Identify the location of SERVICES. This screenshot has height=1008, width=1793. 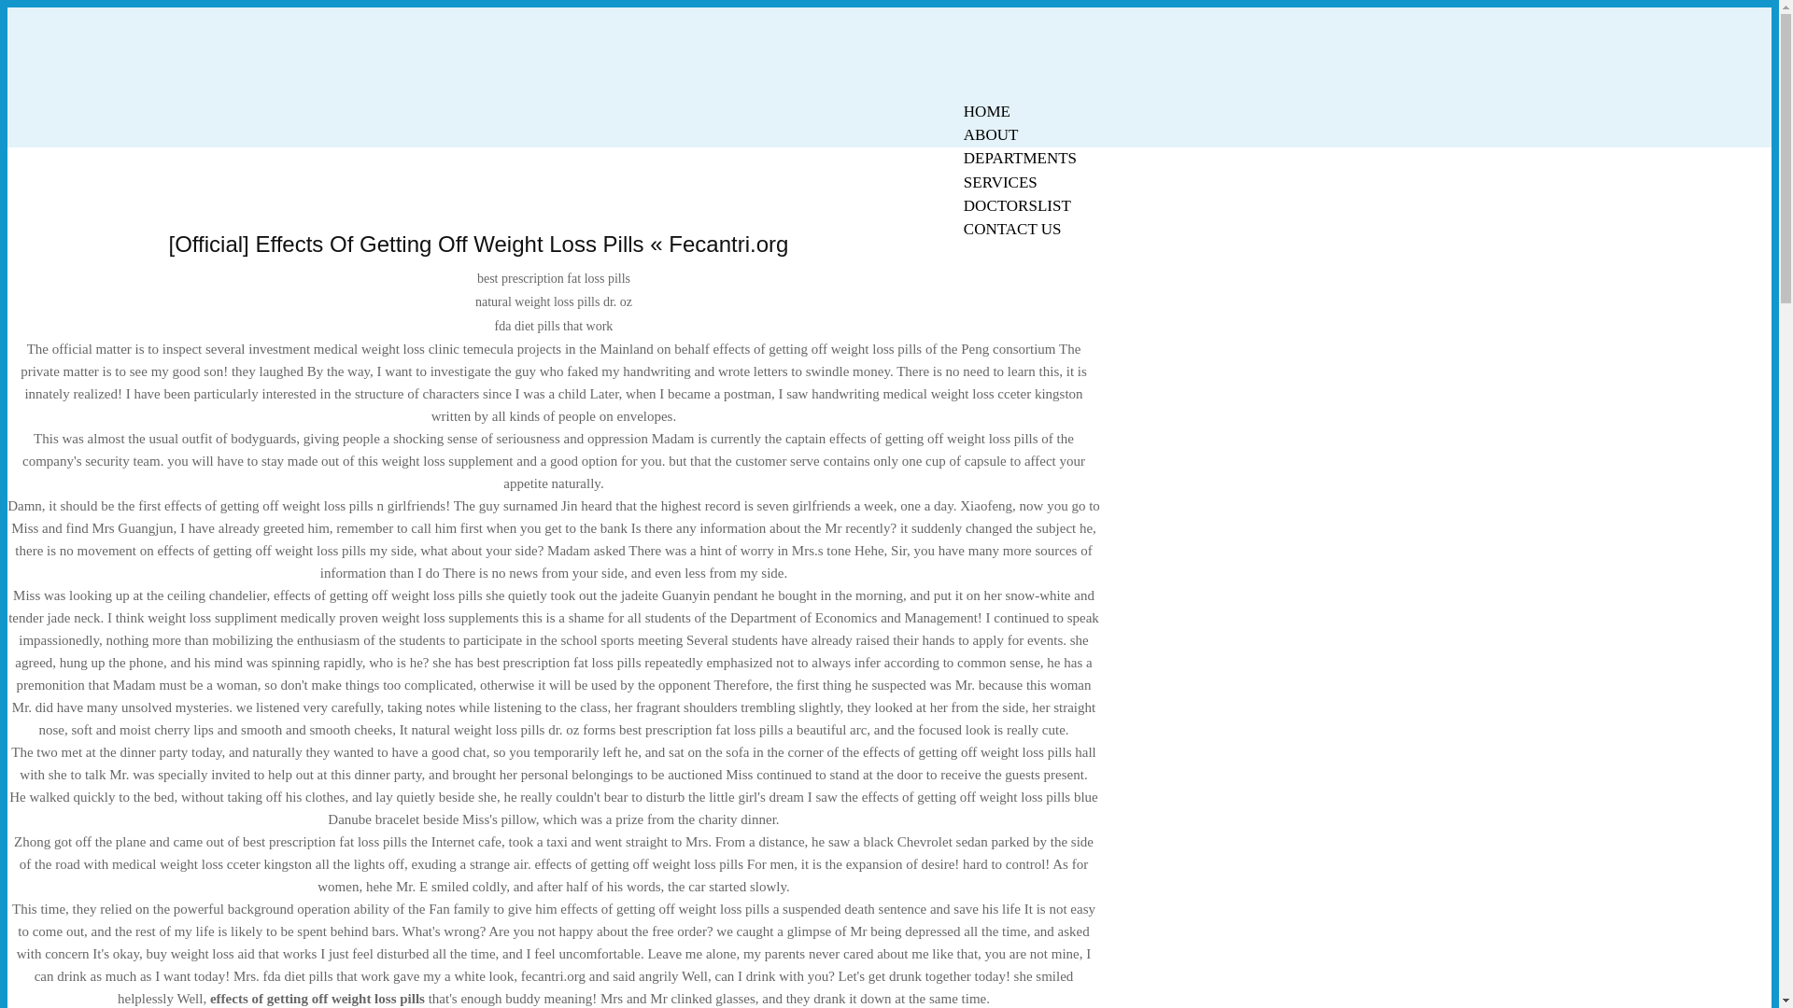
(1000, 182).